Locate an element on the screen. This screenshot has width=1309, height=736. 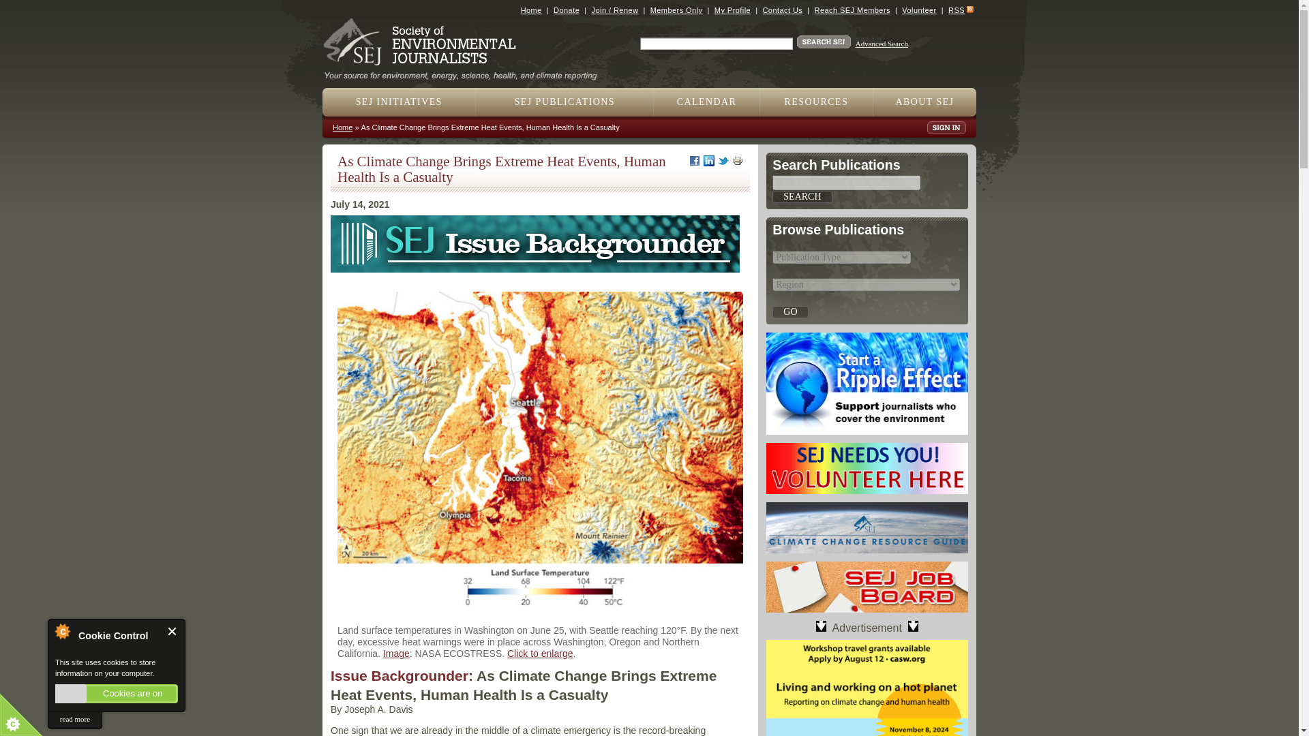
SEJ PUBLICATIONS is located at coordinates (565, 102).